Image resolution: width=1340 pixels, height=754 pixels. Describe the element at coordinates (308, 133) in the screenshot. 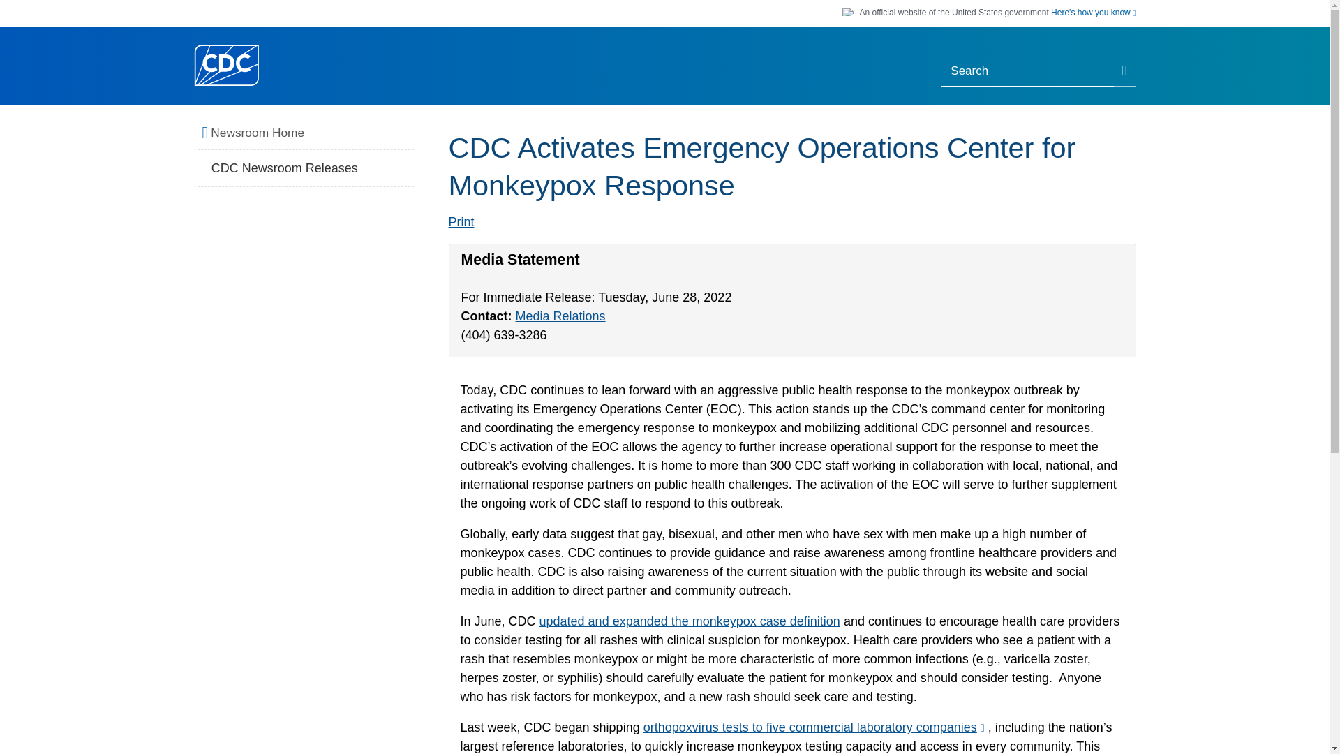

I see `Newsroom Home` at that location.